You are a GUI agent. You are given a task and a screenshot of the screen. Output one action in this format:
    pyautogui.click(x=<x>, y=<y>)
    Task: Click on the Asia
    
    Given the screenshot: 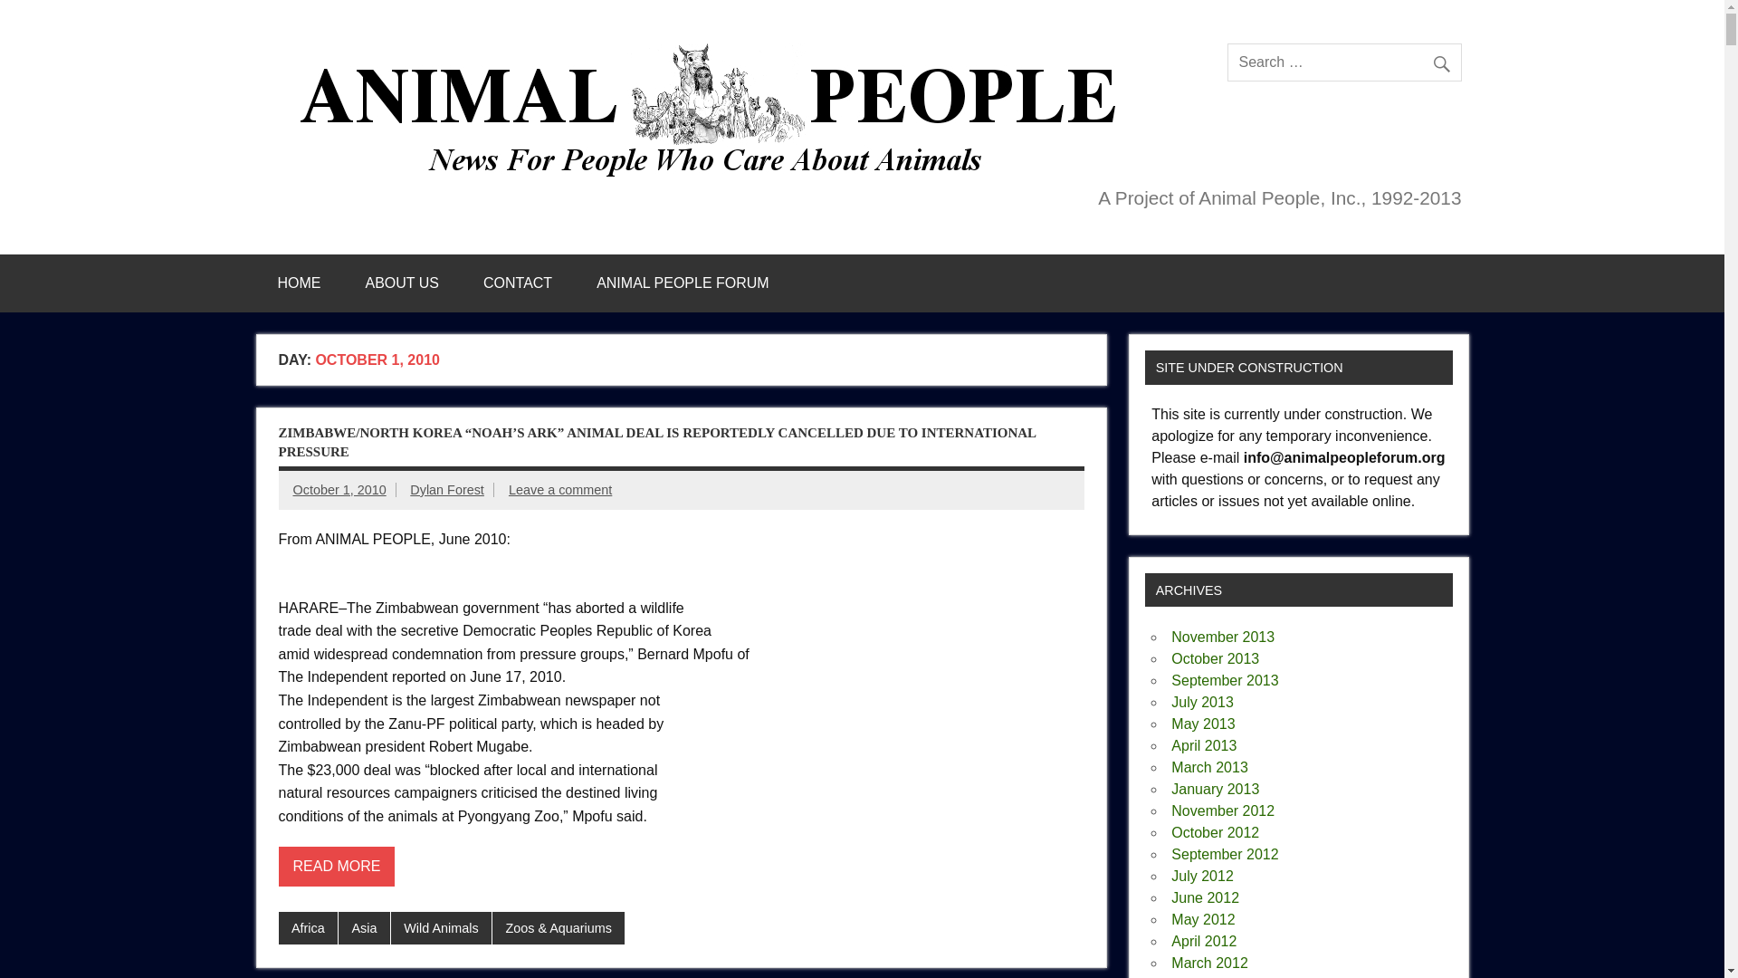 What is the action you would take?
    pyautogui.click(x=364, y=927)
    